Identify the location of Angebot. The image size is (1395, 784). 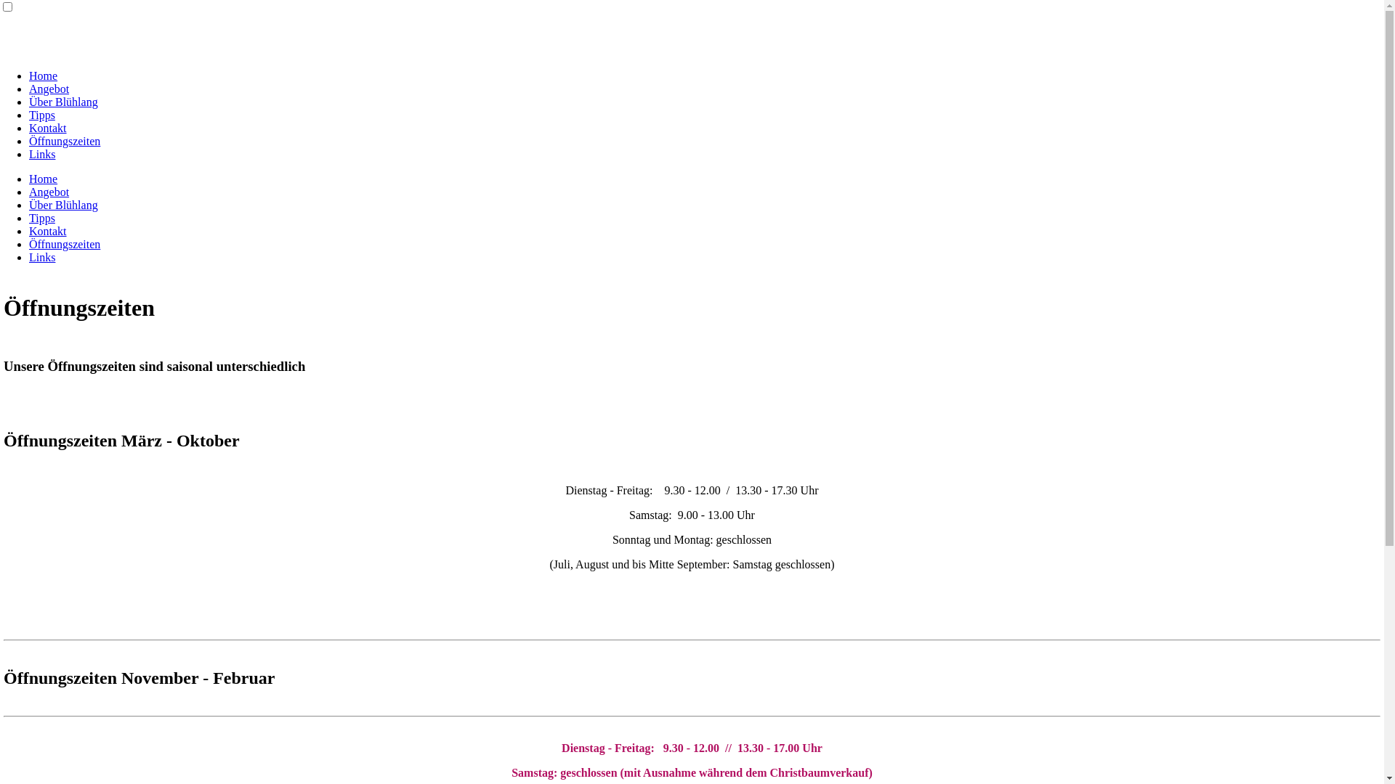
(49, 192).